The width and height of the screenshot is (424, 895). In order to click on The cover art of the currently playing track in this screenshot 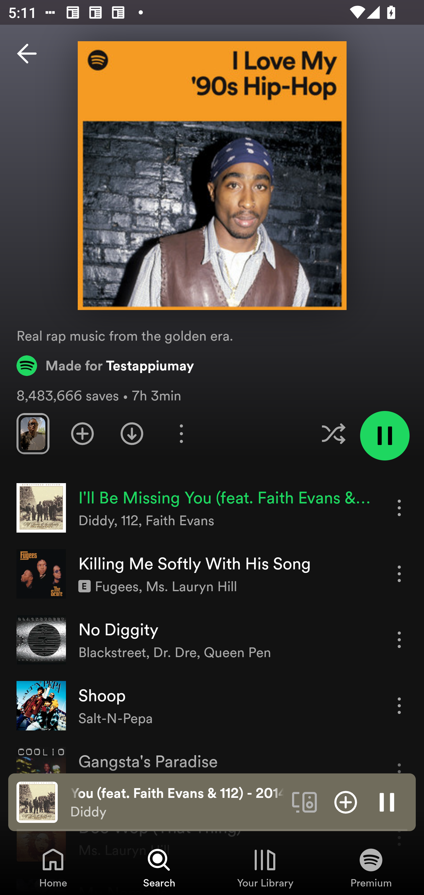, I will do `click(37, 802)`.